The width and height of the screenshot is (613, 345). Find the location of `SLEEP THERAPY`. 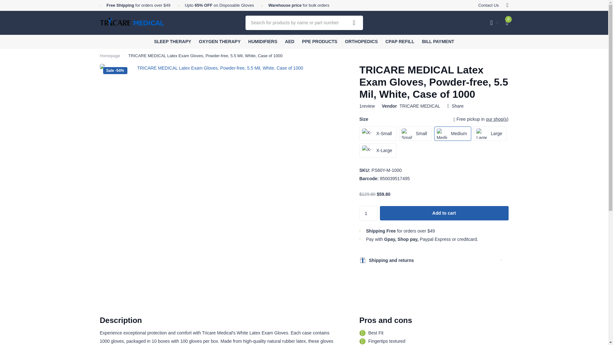

SLEEP THERAPY is located at coordinates (172, 42).